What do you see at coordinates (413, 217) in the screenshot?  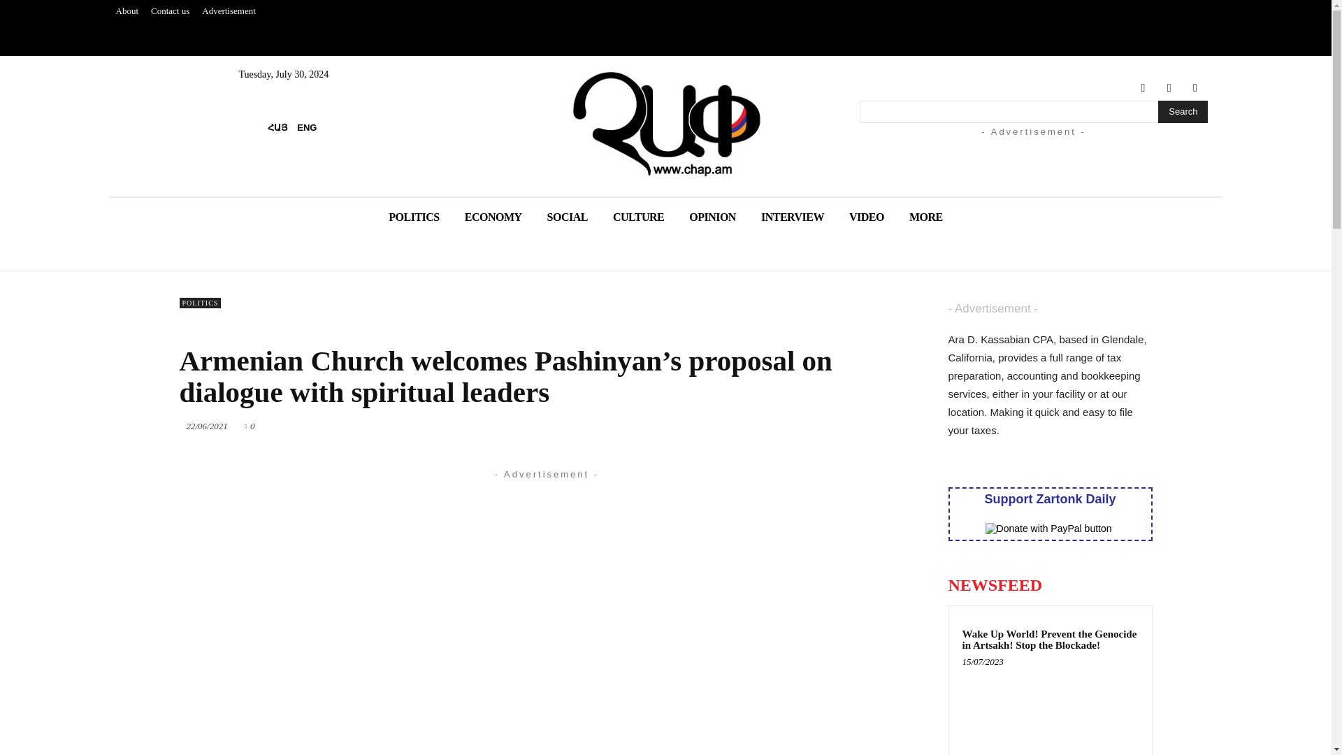 I see `POLITICS` at bounding box center [413, 217].